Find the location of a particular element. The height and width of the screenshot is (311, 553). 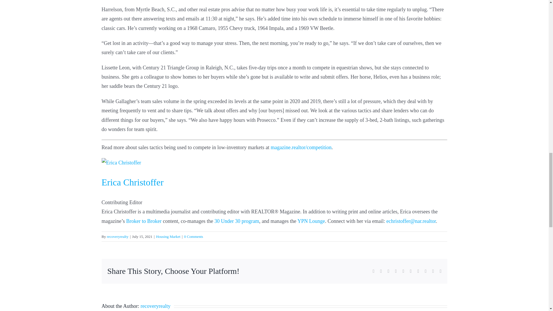

Posts by recoveryrealty is located at coordinates (118, 237).